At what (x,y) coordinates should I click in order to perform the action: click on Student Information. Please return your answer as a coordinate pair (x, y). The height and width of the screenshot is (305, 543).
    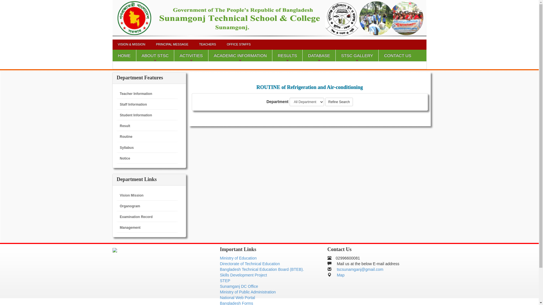
    Looking at the image, I should click on (136, 115).